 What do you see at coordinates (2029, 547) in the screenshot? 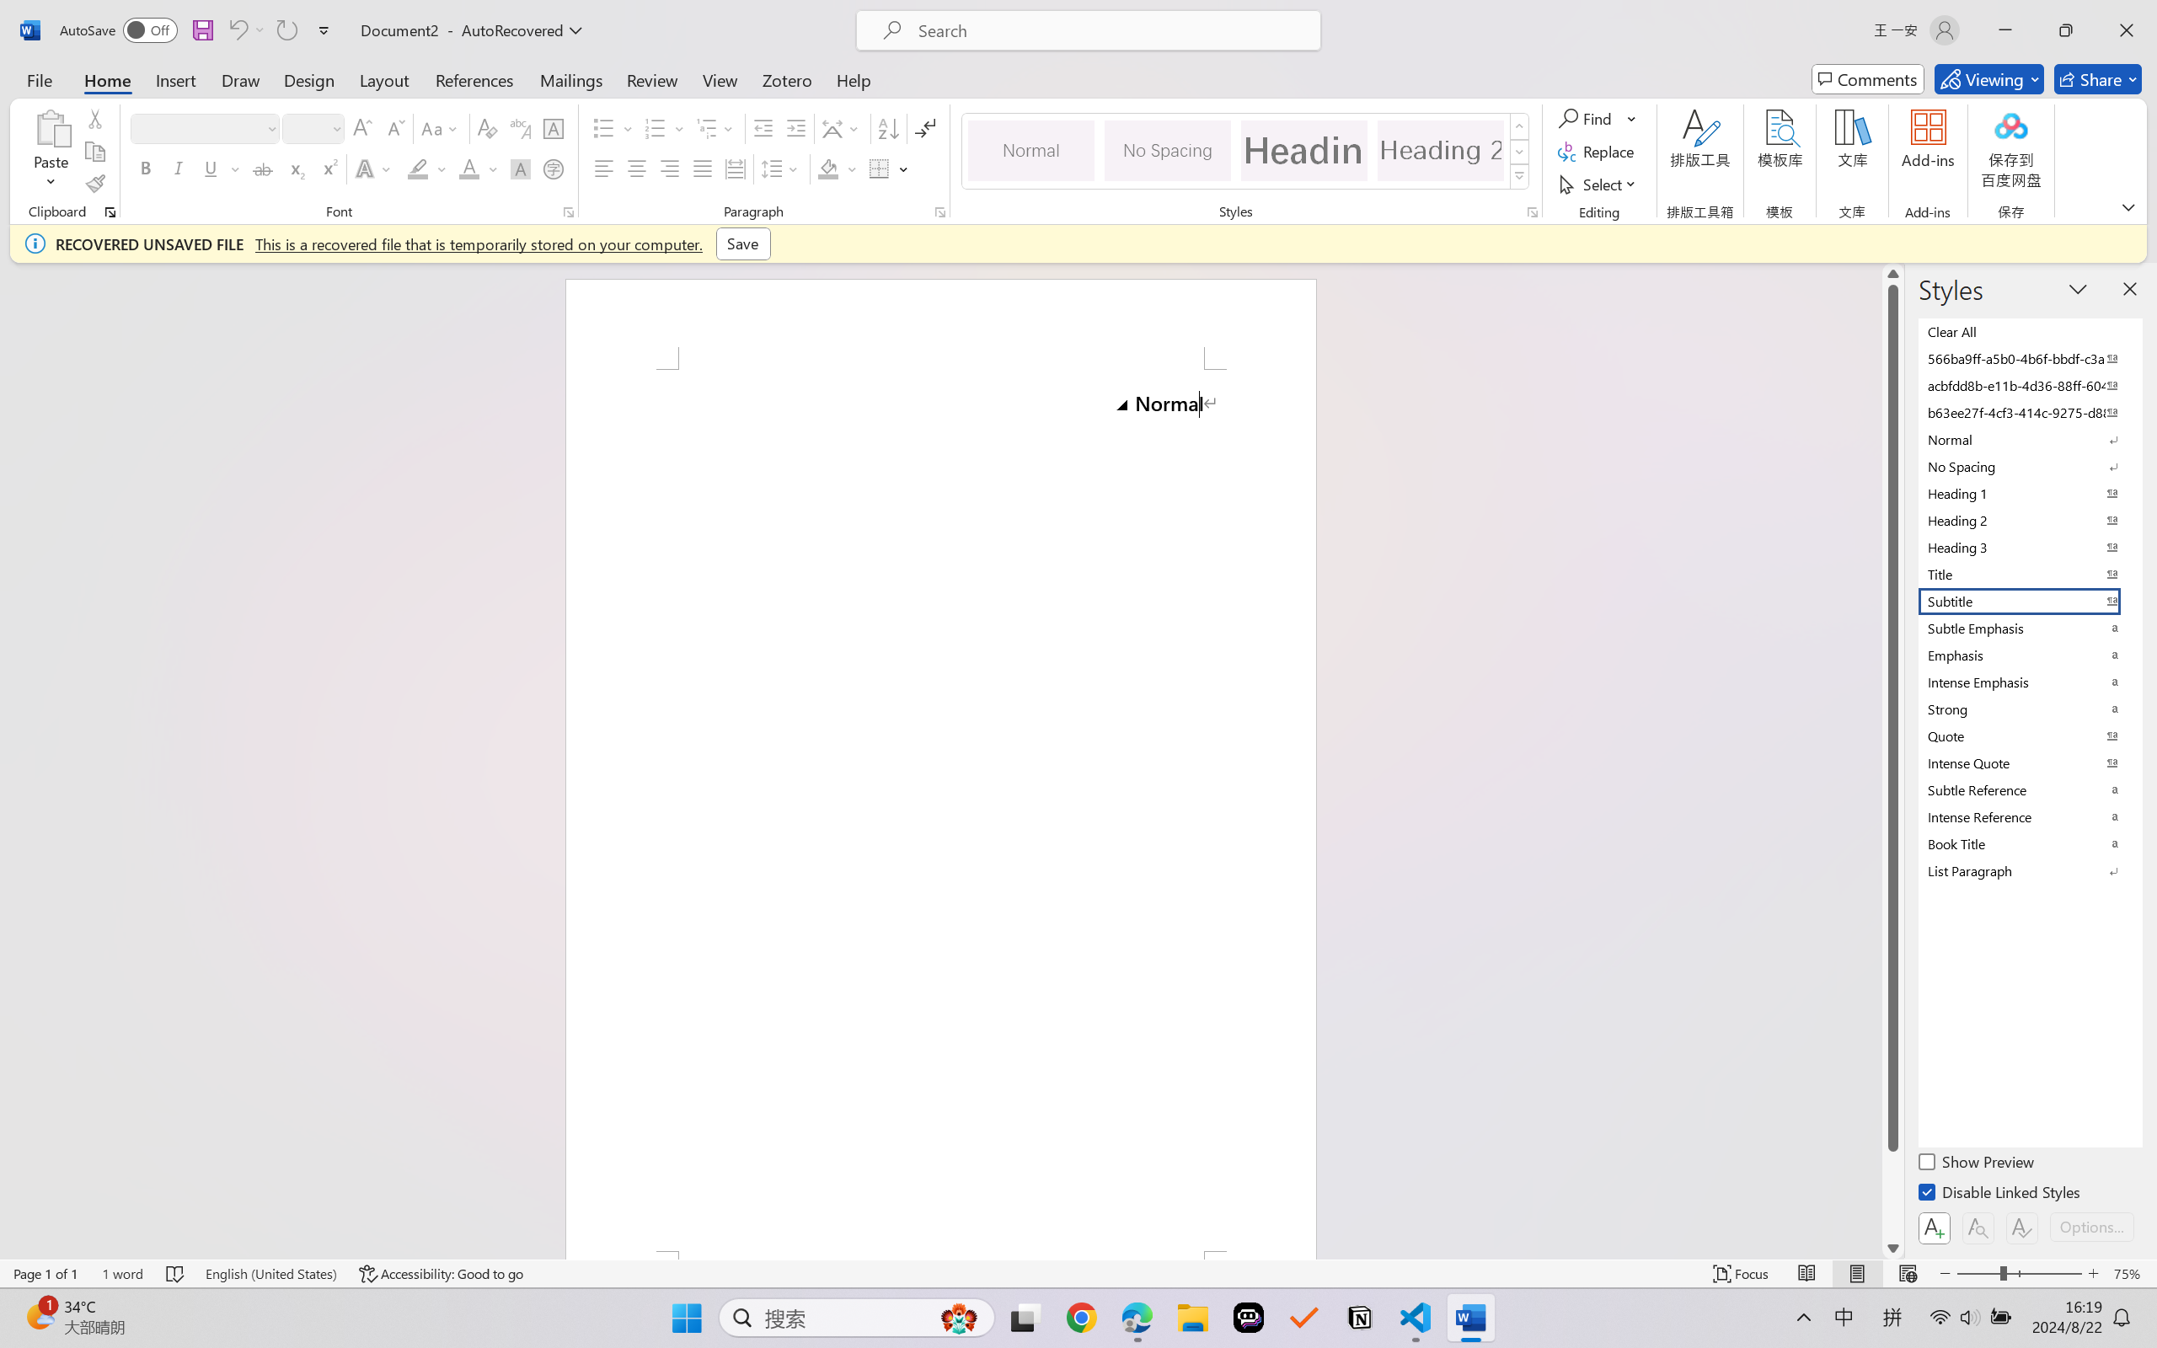
I see `Heading 3` at bounding box center [2029, 547].